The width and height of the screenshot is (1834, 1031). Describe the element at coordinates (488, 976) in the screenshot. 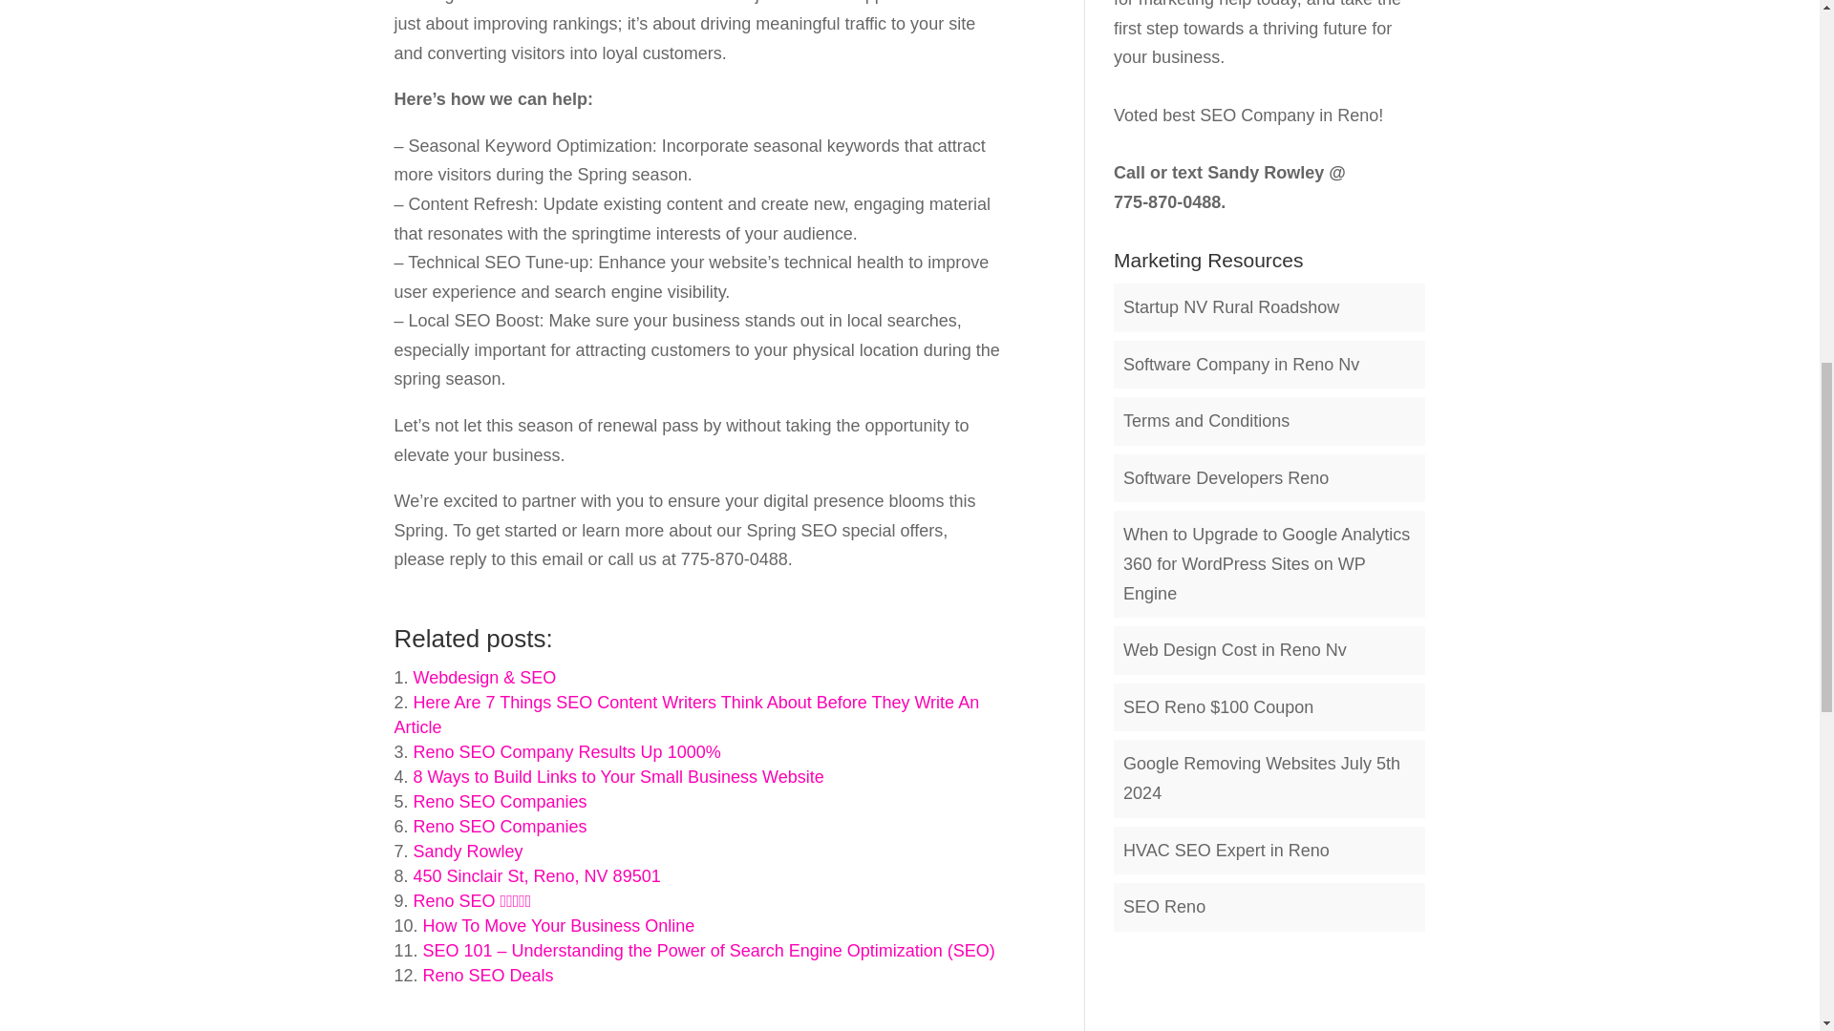

I see `Reno SEO Deals` at that location.